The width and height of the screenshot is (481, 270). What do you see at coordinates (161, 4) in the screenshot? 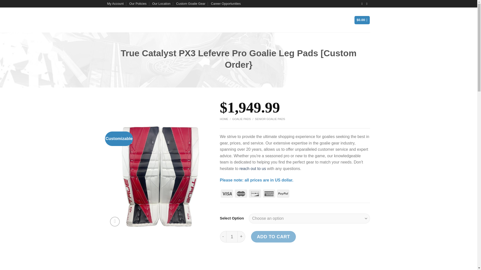
I see `Our Location` at bounding box center [161, 4].